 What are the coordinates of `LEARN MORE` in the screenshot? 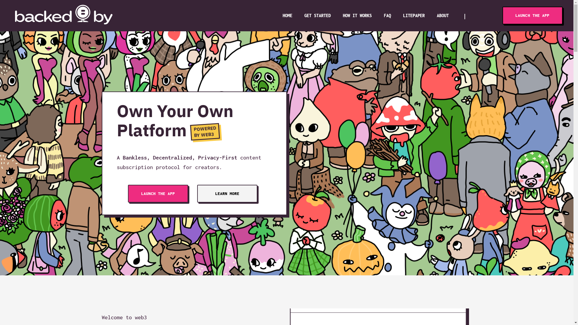 It's located at (227, 194).